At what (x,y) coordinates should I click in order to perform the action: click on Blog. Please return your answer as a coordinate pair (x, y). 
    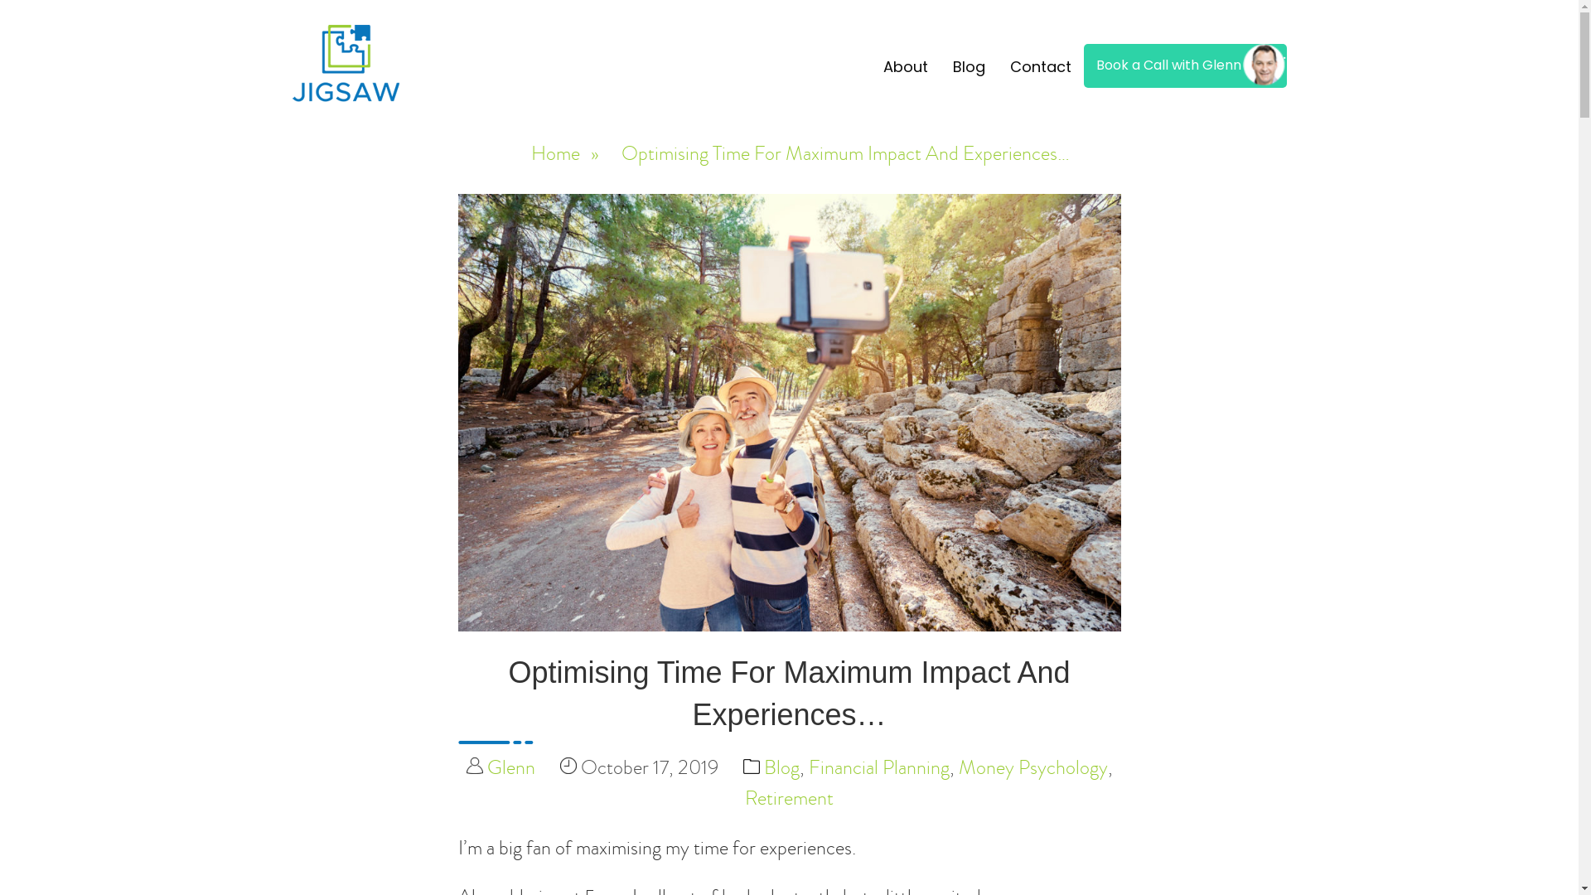
    Looking at the image, I should click on (968, 66).